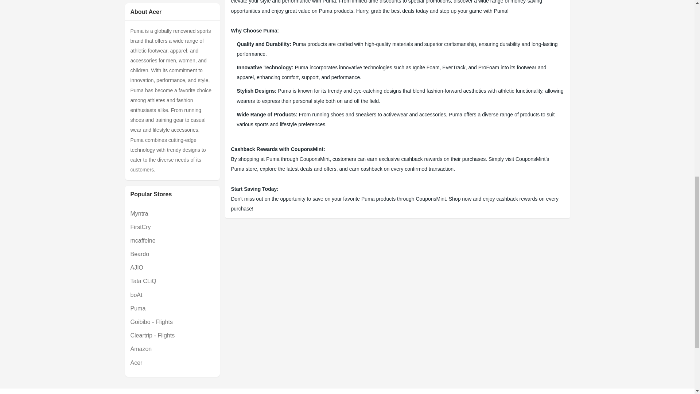 Image resolution: width=700 pixels, height=394 pixels. What do you see at coordinates (172, 336) in the screenshot?
I see `Cleartrip - Flights` at bounding box center [172, 336].